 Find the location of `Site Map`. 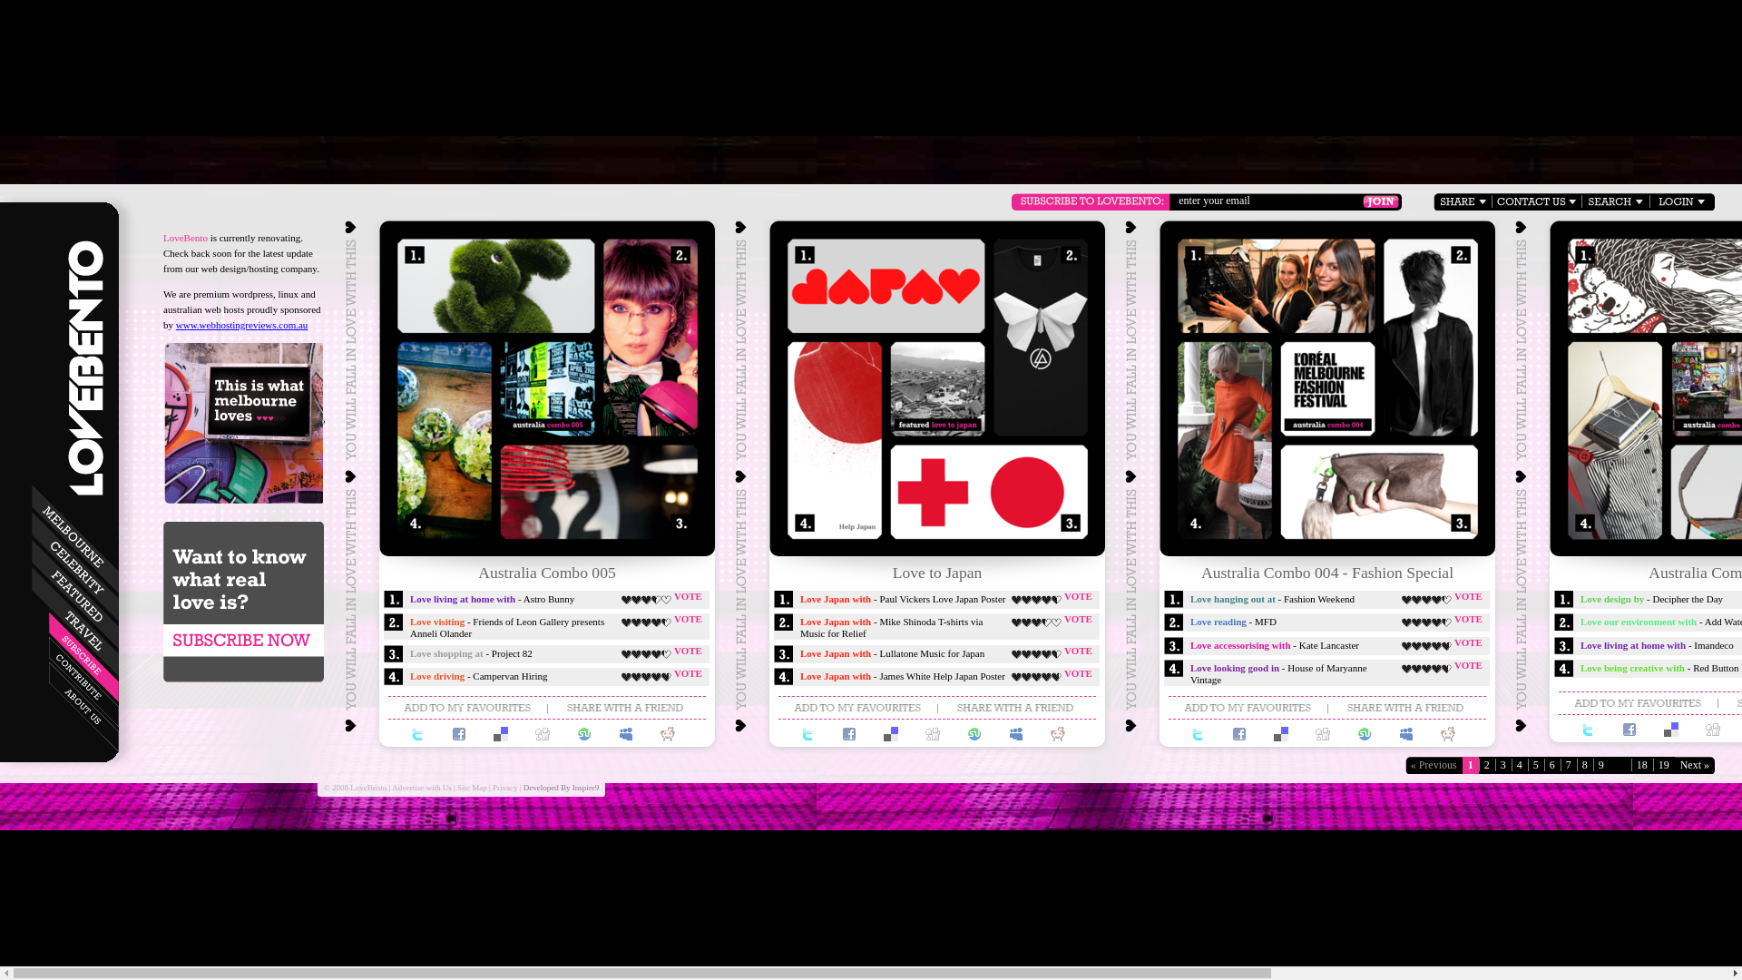

Site Map is located at coordinates (472, 787).